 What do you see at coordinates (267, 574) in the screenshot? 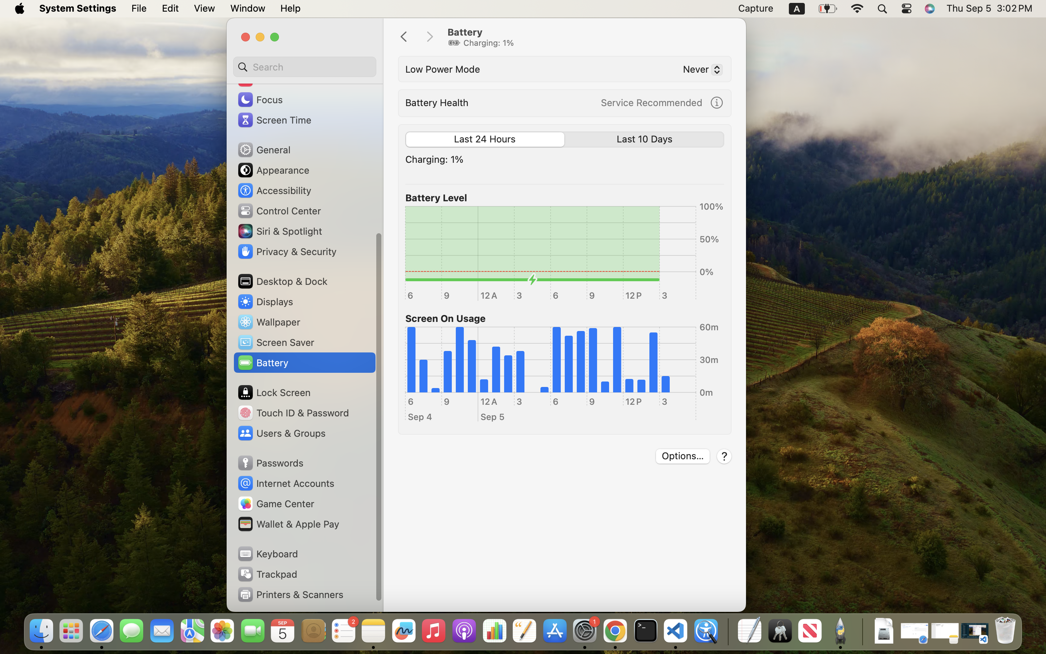
I see `Trackpad` at bounding box center [267, 574].